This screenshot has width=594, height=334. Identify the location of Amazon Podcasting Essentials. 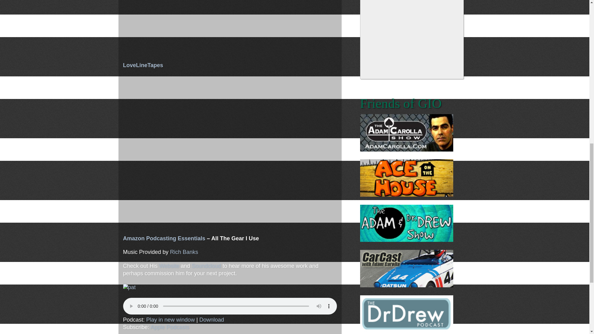
(164, 238).